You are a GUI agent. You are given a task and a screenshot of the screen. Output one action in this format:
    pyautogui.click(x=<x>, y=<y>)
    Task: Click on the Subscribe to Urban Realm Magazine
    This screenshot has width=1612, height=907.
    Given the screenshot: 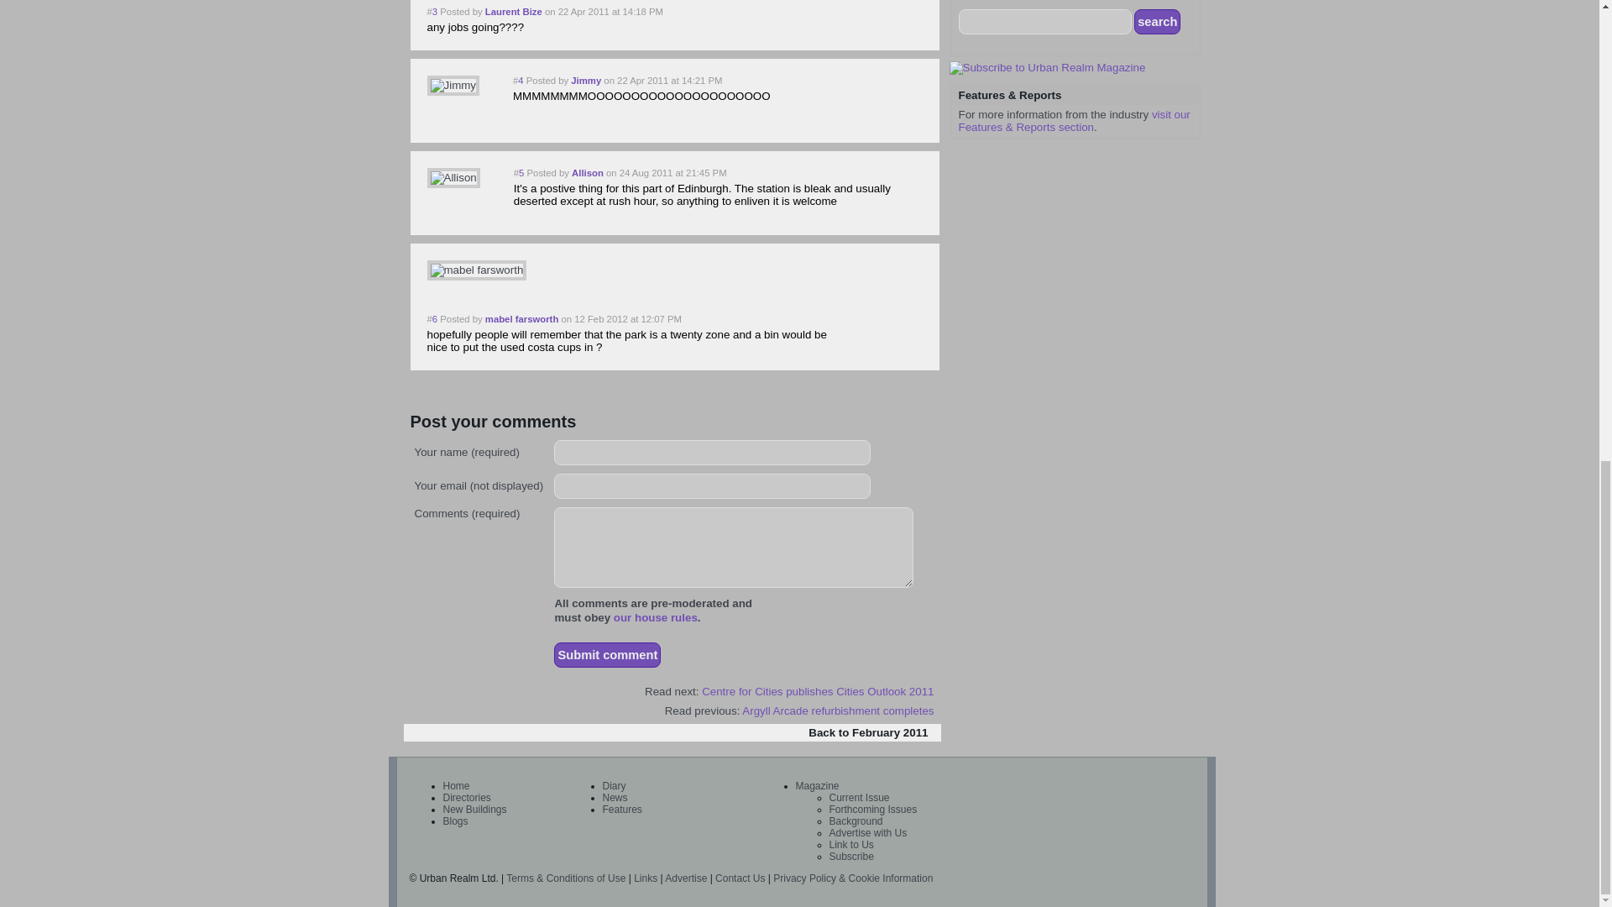 What is the action you would take?
    pyautogui.click(x=1046, y=67)
    